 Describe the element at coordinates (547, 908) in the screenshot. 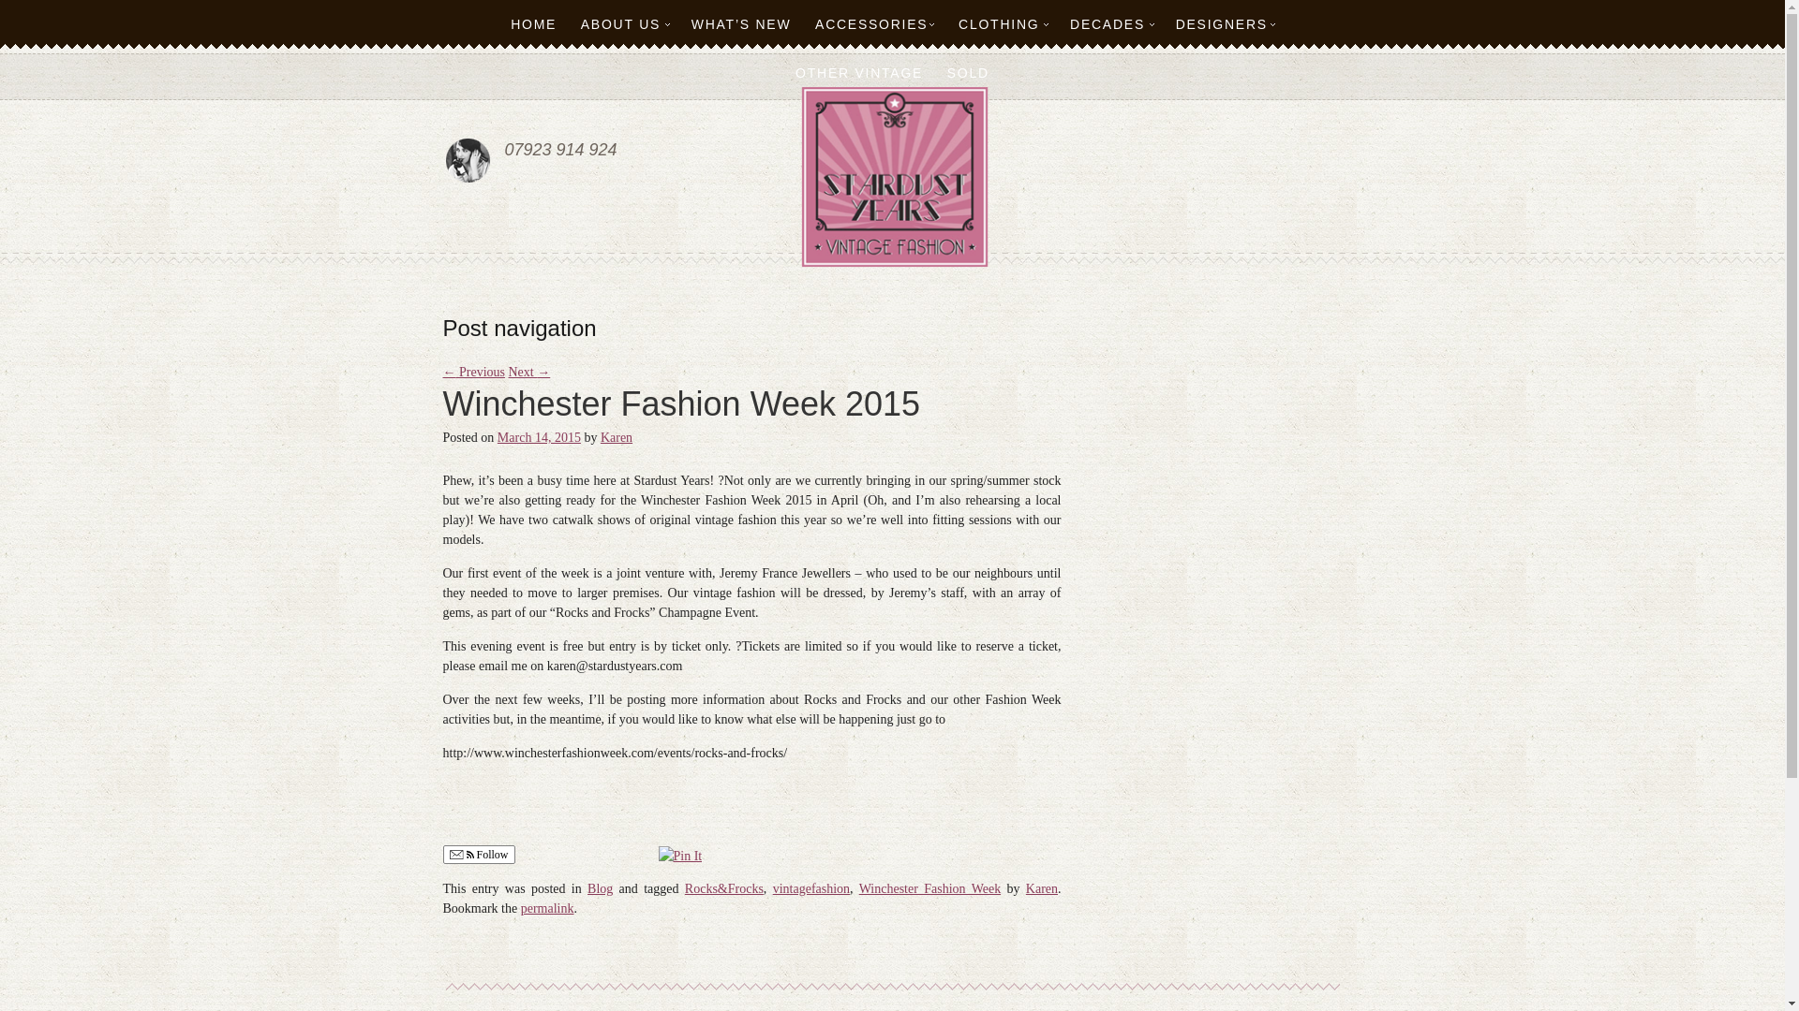

I see `Permalink to Winchester Fashion Week 2015` at that location.